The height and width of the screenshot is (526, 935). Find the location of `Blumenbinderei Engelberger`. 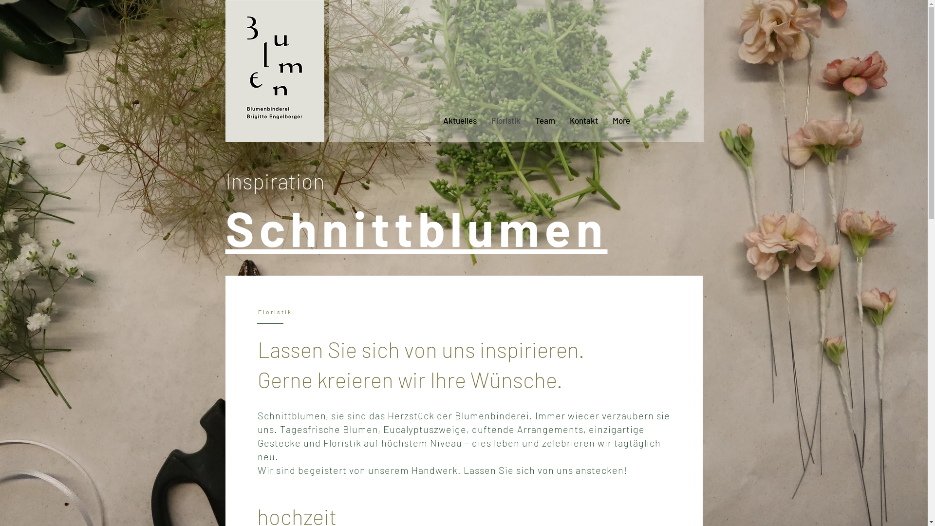

Blumenbinderei Engelberger is located at coordinates (275, 71).